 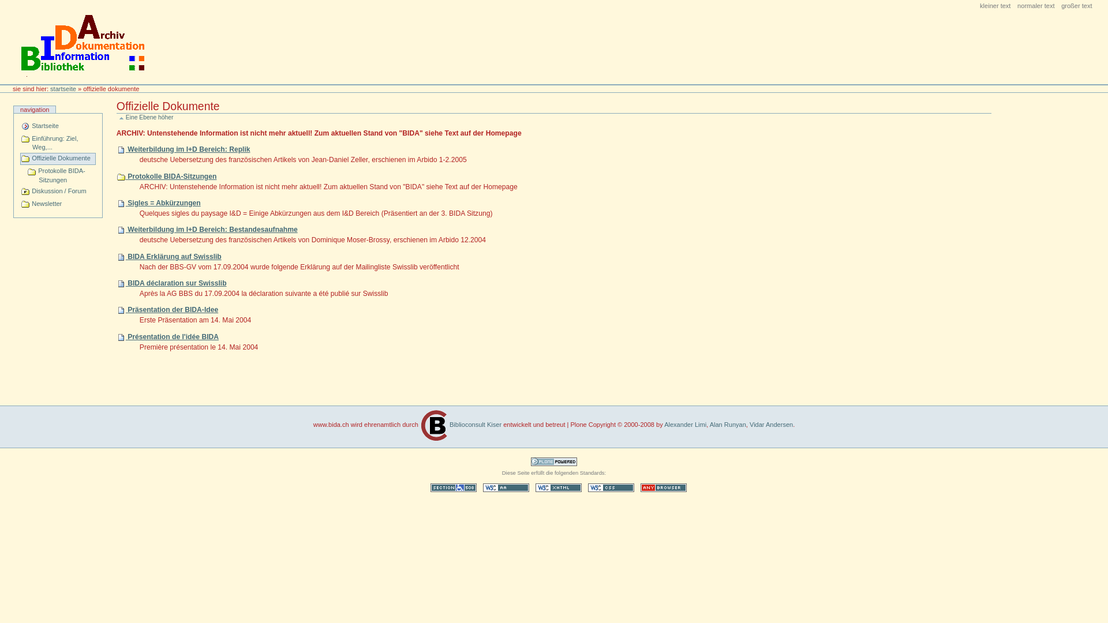 What do you see at coordinates (434, 426) in the screenshot?
I see `Link zu Biblioconsult Kiser` at bounding box center [434, 426].